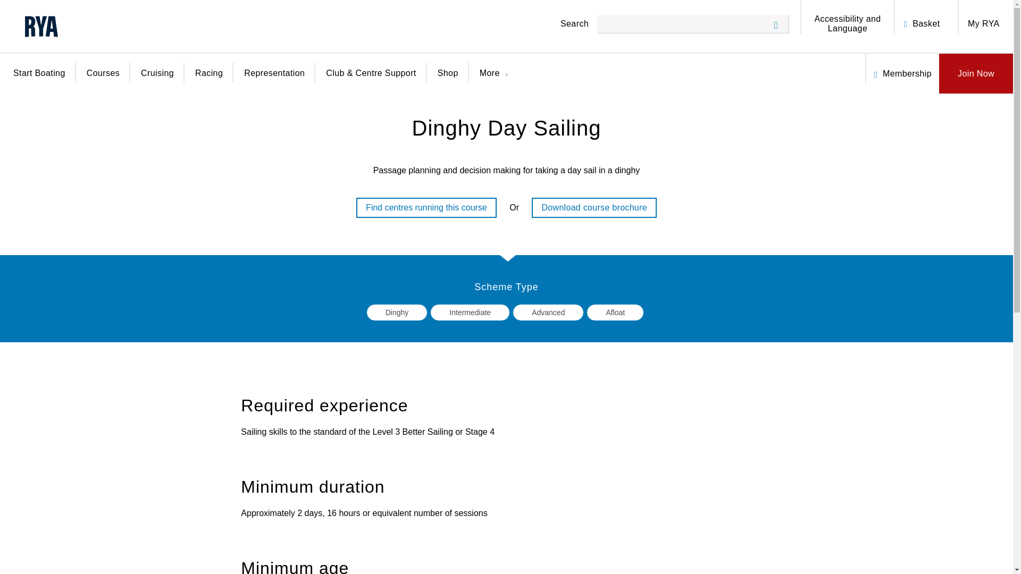 This screenshot has width=1021, height=574. Describe the element at coordinates (984, 23) in the screenshot. I see `My RYA` at that location.